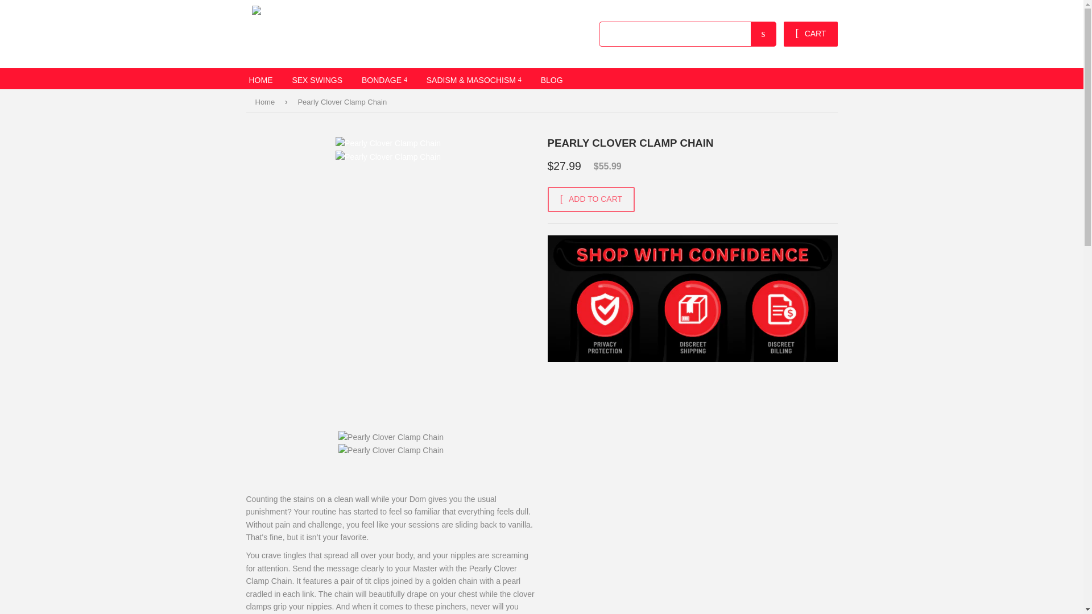  I want to click on CART, so click(810, 34).